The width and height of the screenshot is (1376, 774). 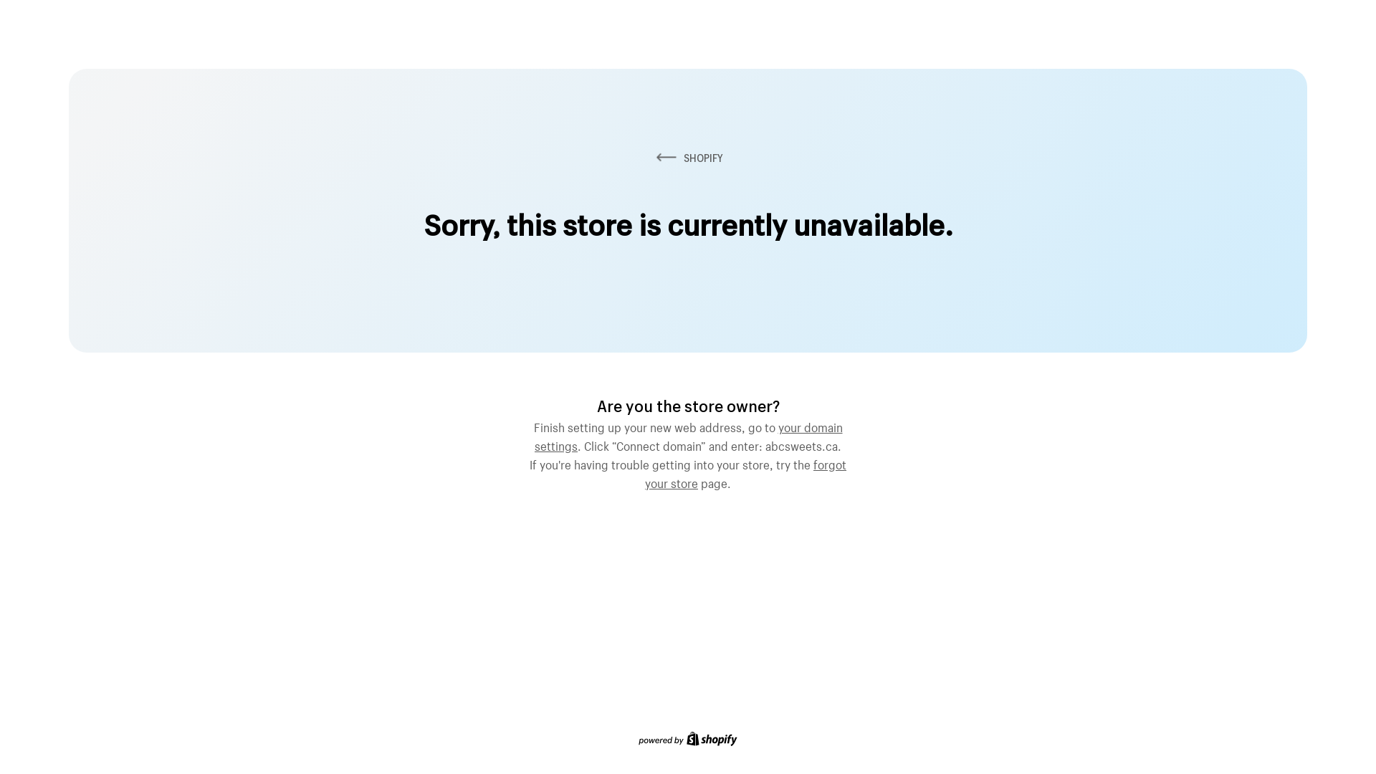 What do you see at coordinates (745, 472) in the screenshot?
I see `forgot your store` at bounding box center [745, 472].